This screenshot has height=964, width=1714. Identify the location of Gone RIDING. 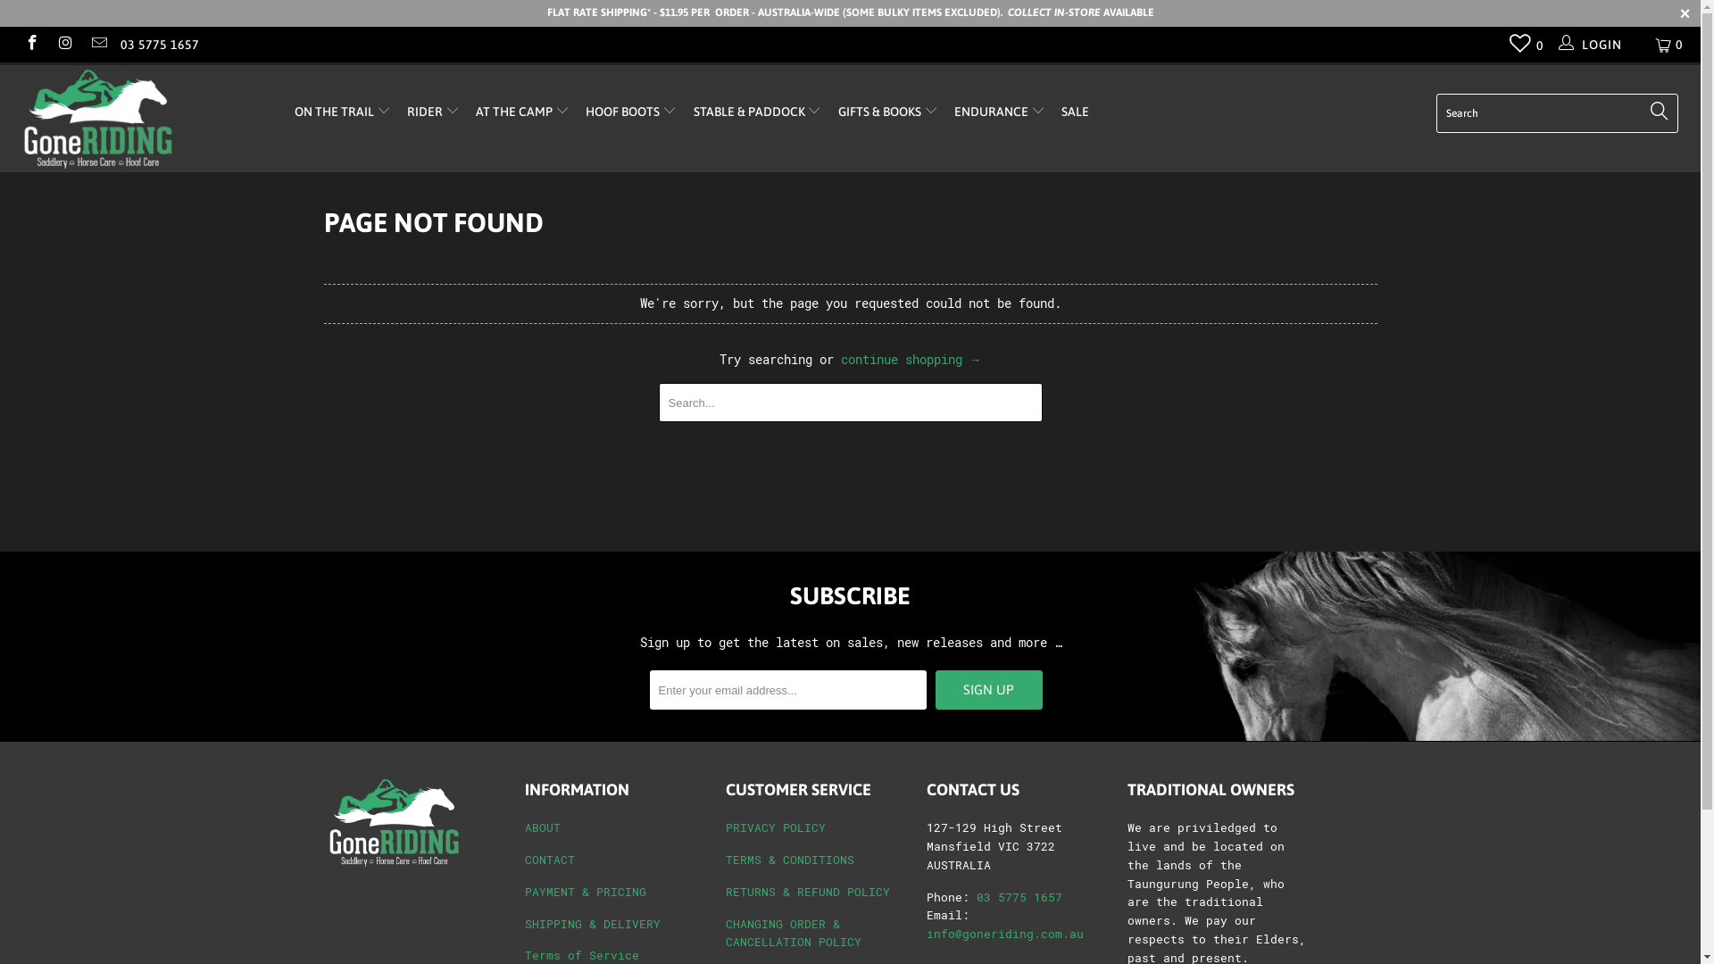
(145, 119).